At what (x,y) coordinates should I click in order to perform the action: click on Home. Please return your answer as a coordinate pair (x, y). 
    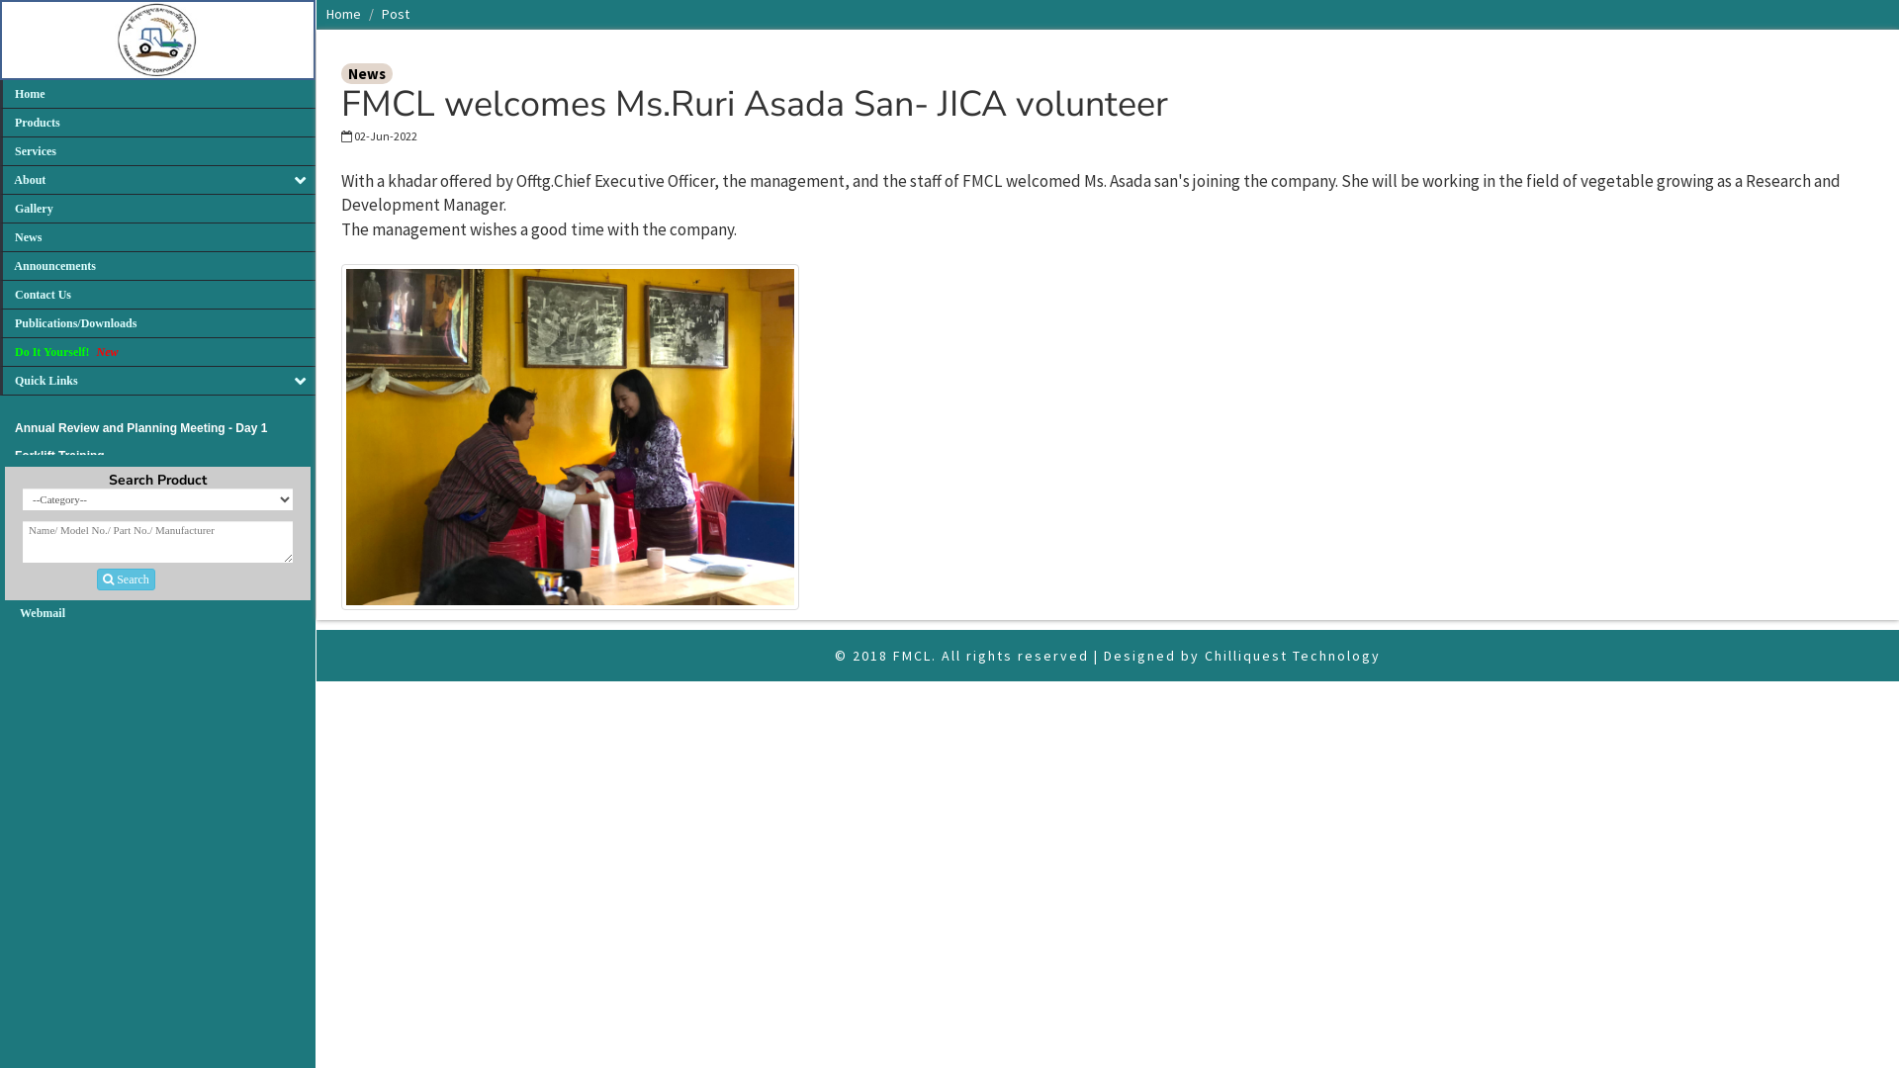
    Looking at the image, I should click on (344, 14).